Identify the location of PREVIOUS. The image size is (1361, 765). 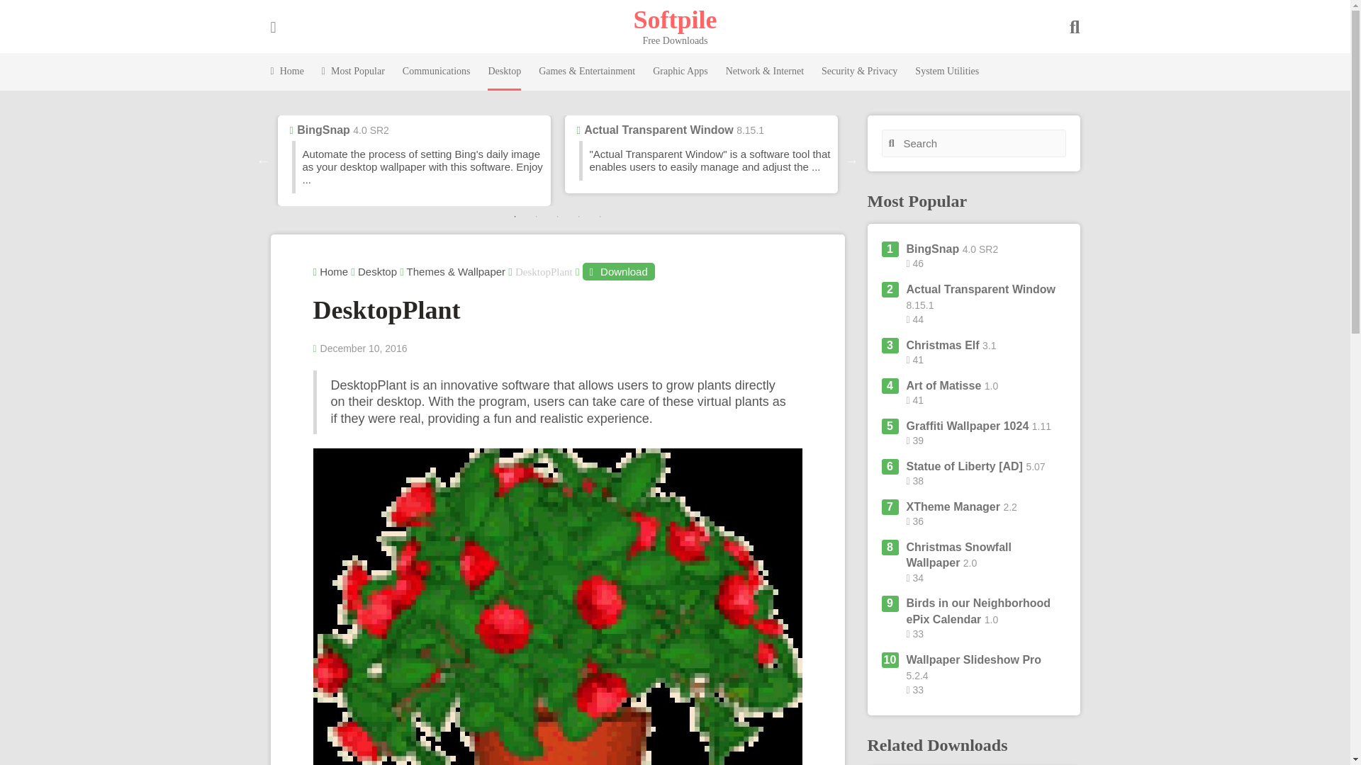
(264, 160).